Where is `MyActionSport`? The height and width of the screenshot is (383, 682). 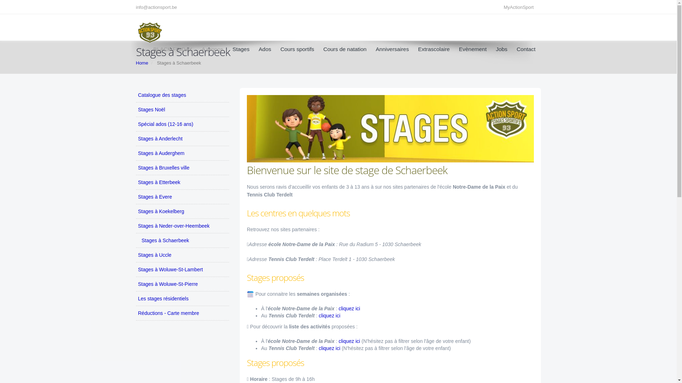
MyActionSport is located at coordinates (521, 7).